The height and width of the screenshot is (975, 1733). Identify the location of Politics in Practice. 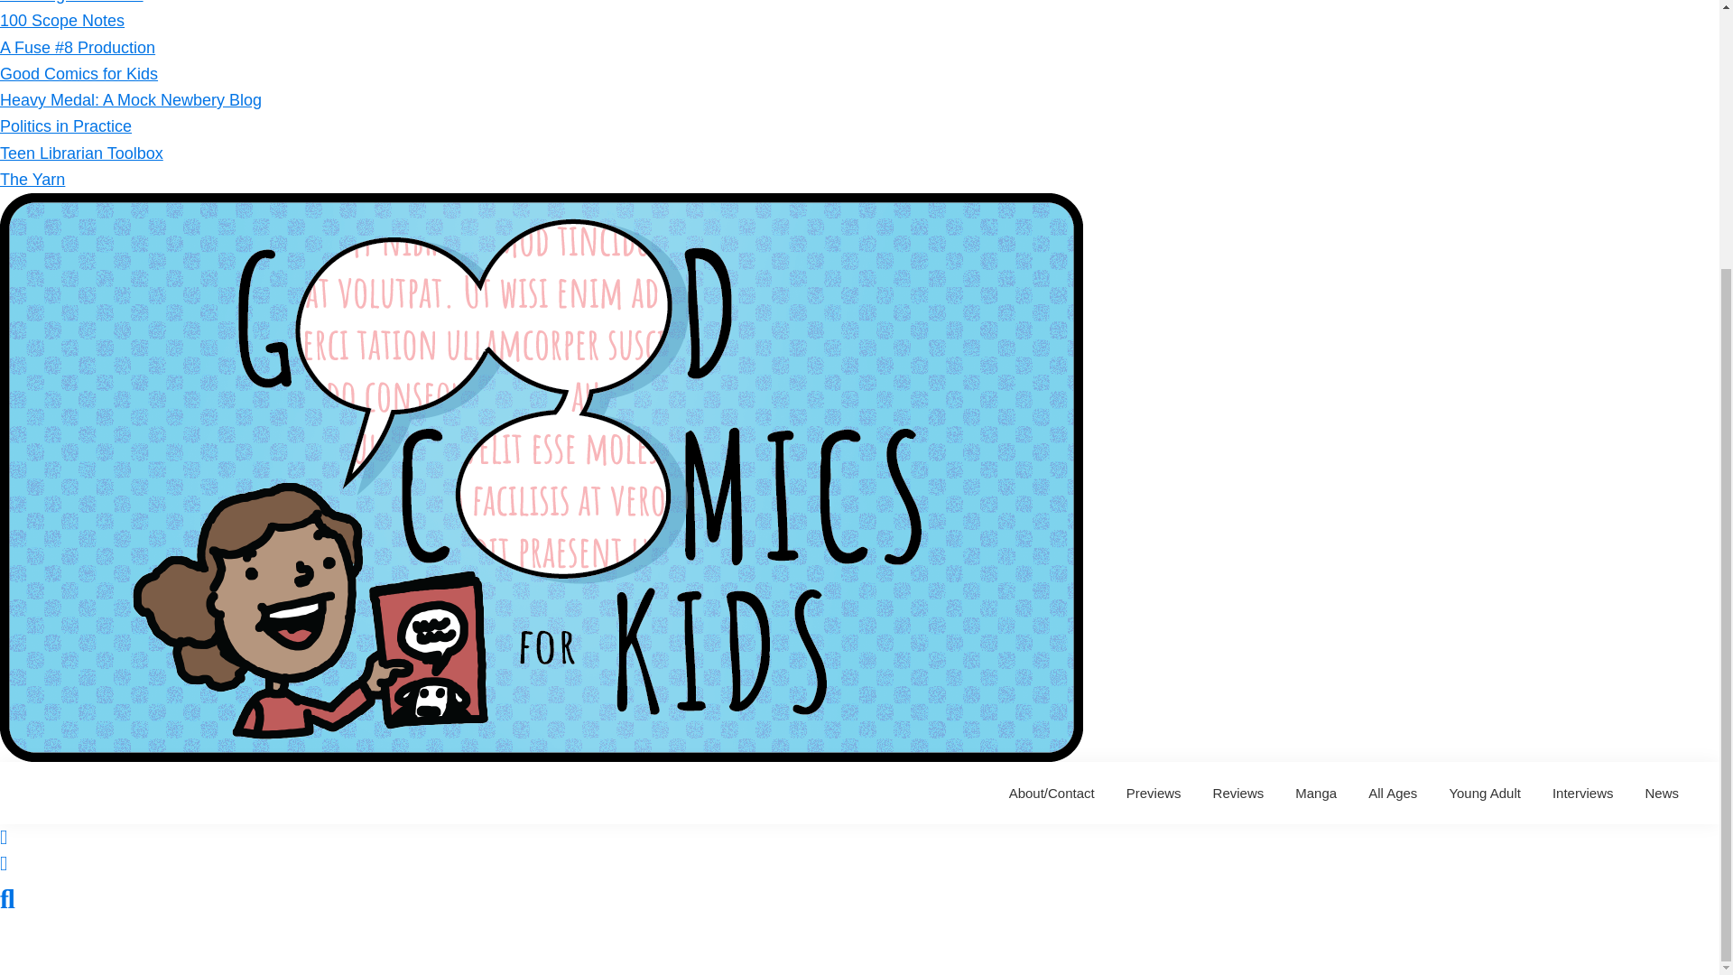
(65, 126).